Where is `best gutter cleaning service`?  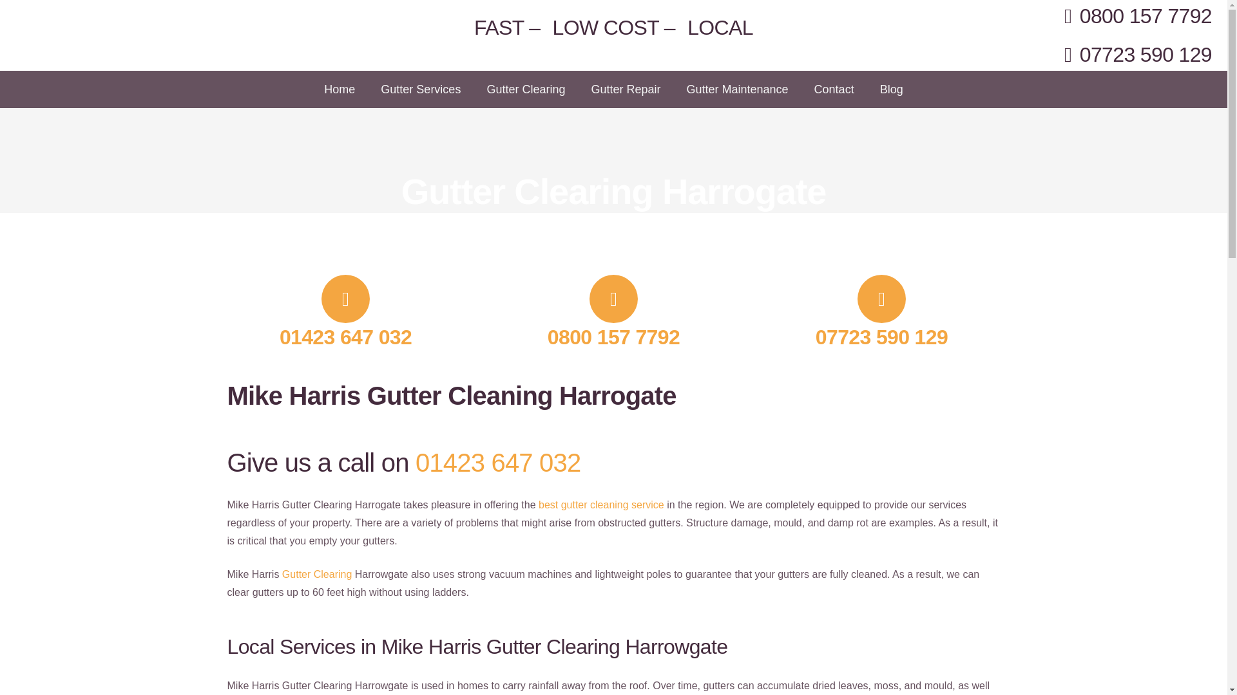
best gutter cleaning service is located at coordinates (601, 505).